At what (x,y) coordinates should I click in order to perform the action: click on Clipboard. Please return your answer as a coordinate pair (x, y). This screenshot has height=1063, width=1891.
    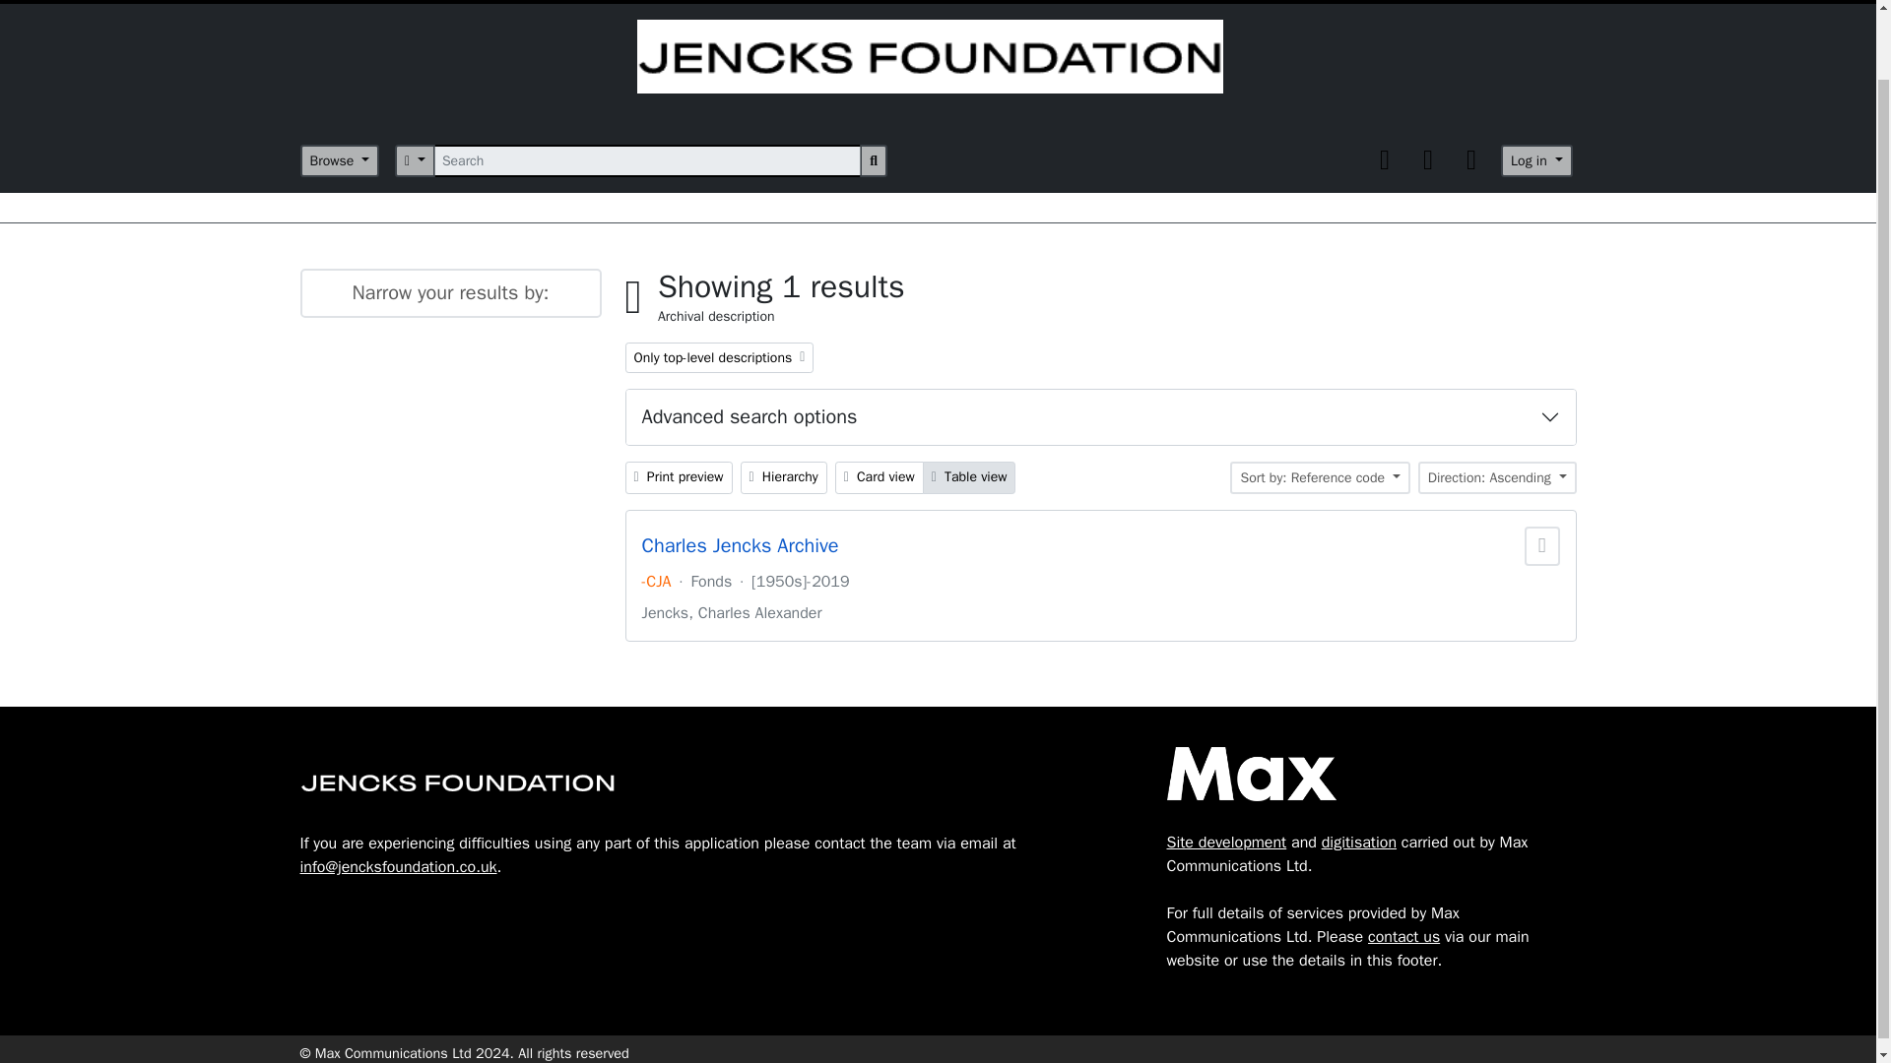
    Looking at the image, I should click on (1471, 159).